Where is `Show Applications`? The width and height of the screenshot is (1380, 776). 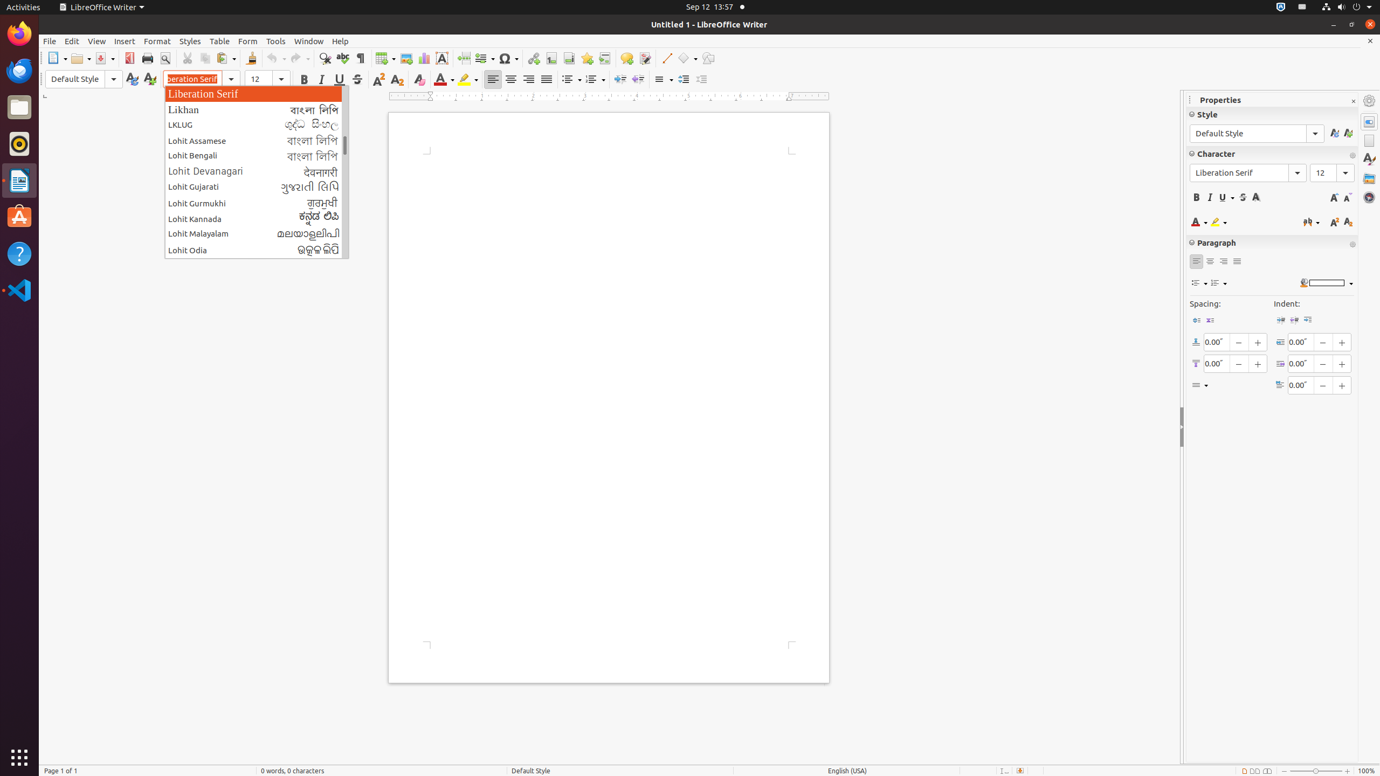
Show Applications is located at coordinates (19, 758).